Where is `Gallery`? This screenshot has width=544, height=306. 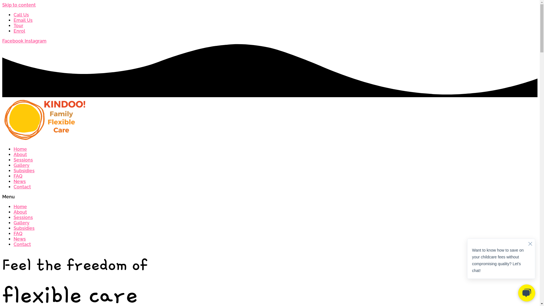
Gallery is located at coordinates (22, 223).